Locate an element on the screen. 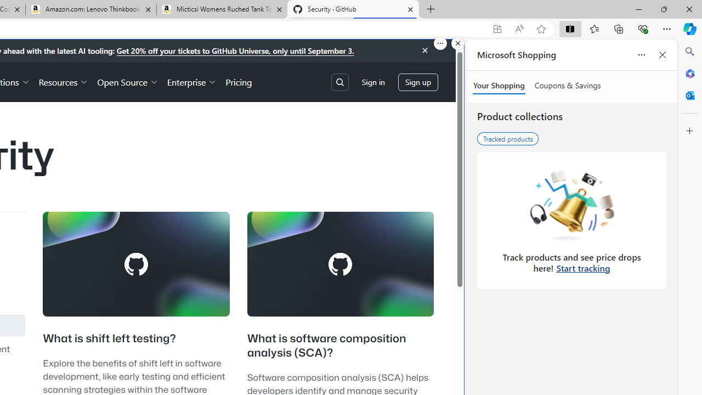  Close split screen. is located at coordinates (458, 43).